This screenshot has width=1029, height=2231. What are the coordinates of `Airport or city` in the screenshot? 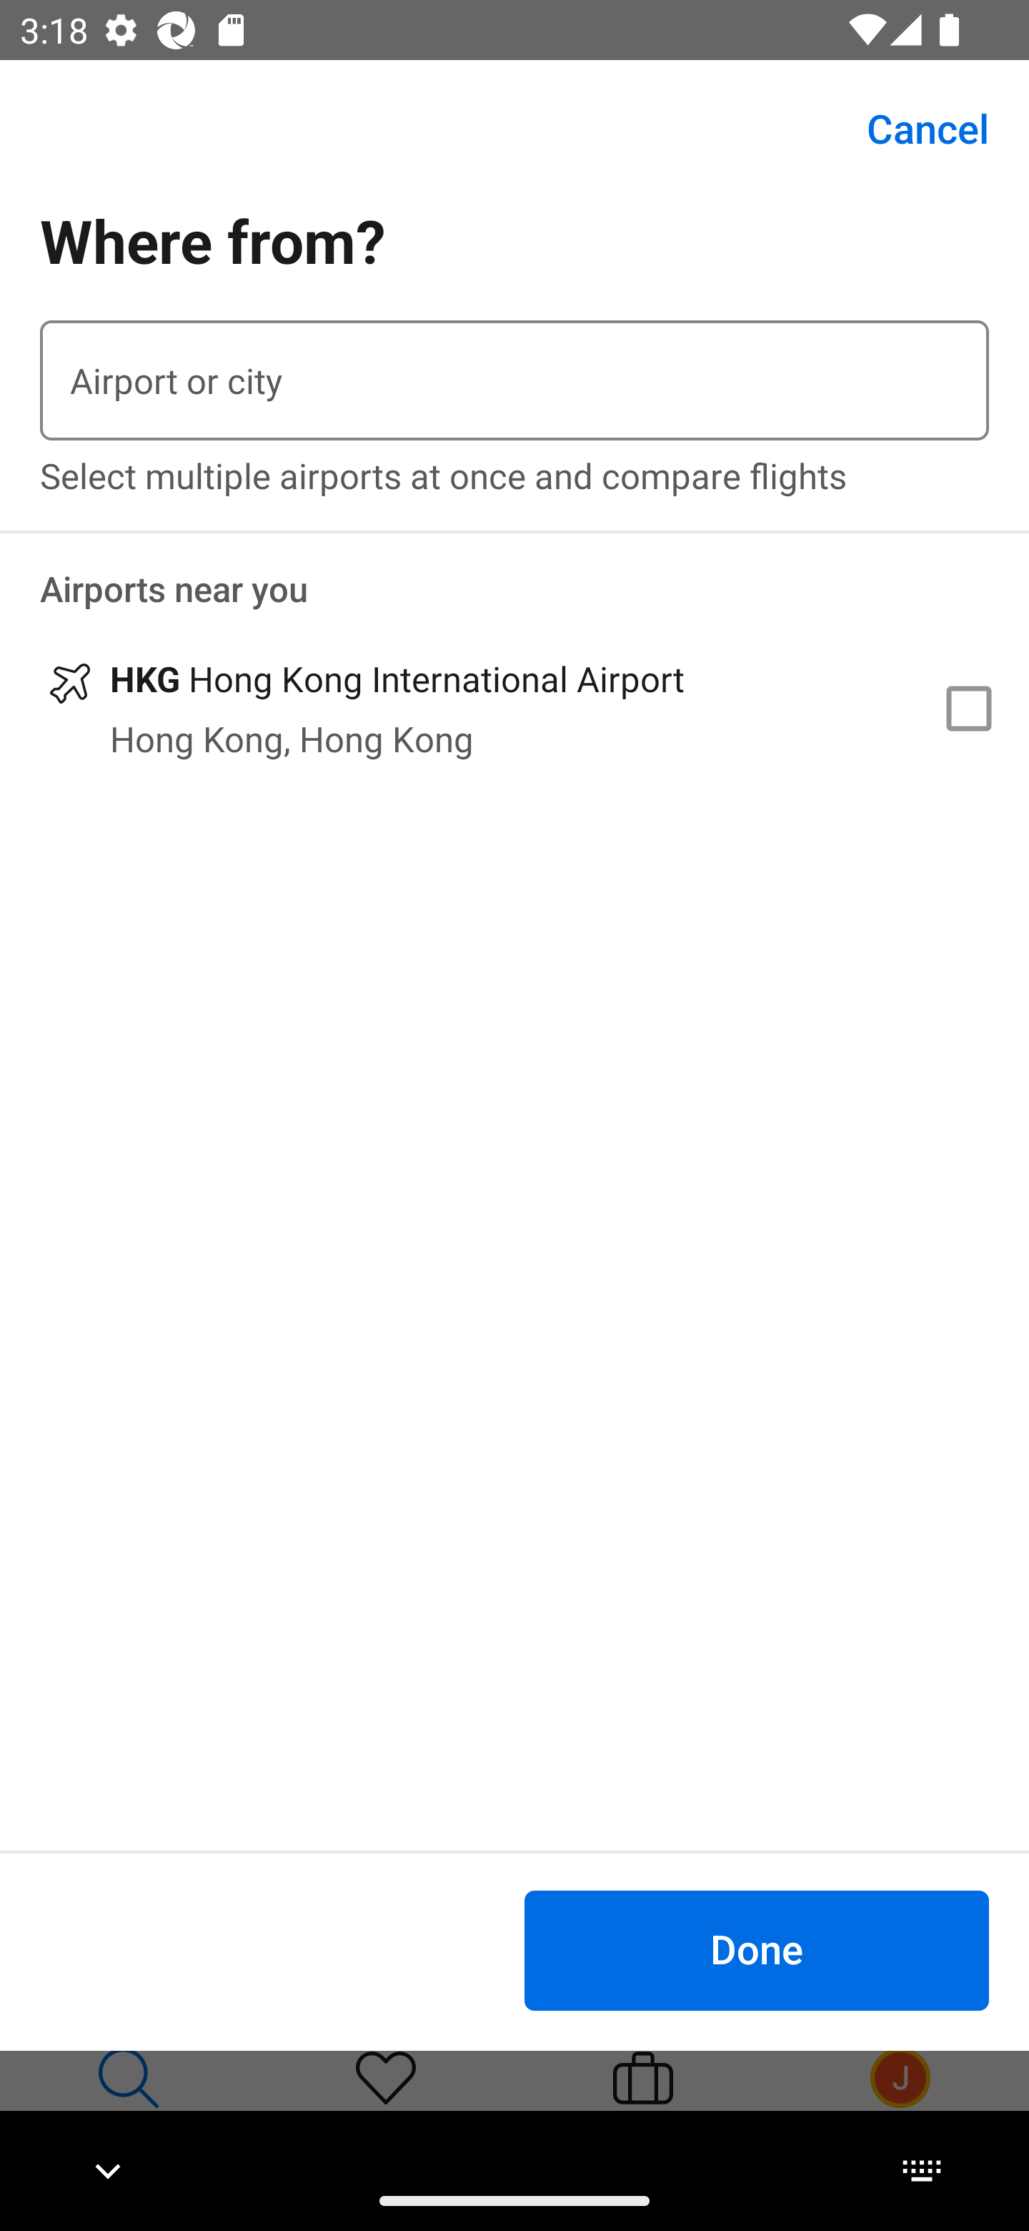 It's located at (514, 380).